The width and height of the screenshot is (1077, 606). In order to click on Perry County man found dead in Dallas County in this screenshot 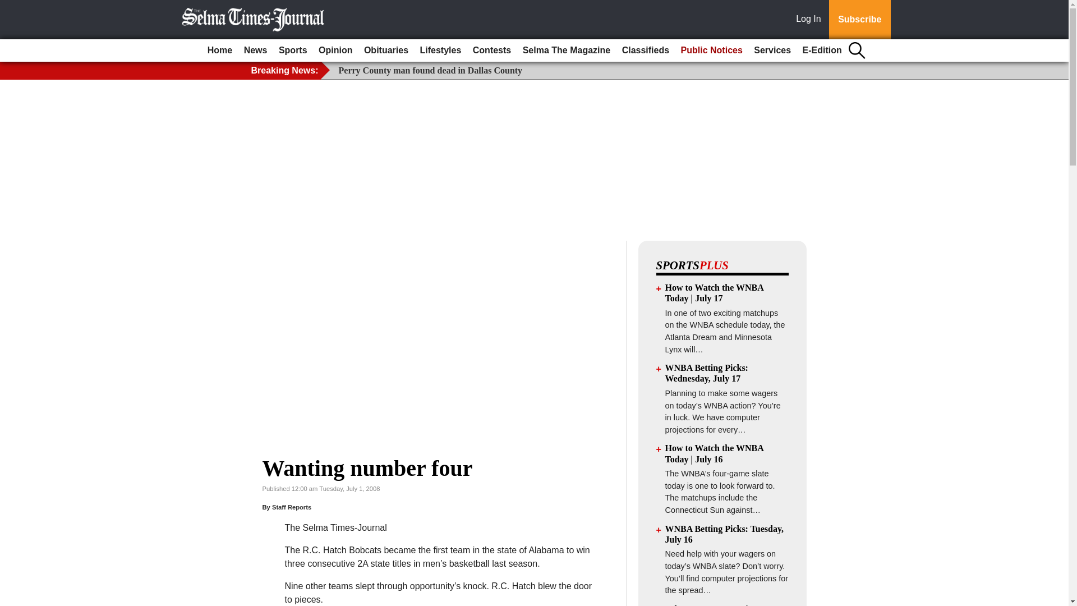, I will do `click(431, 70)`.